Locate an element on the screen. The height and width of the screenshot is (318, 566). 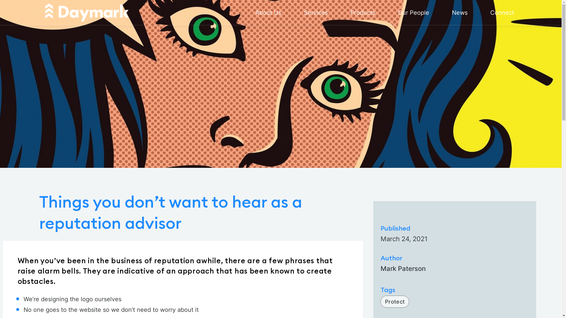
Connect is located at coordinates (502, 12).